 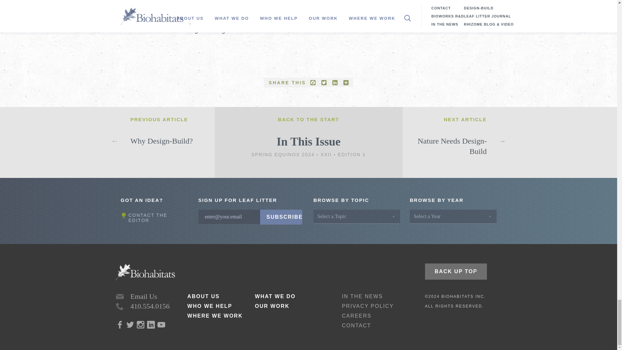 I want to click on Twitter, so click(x=324, y=83).